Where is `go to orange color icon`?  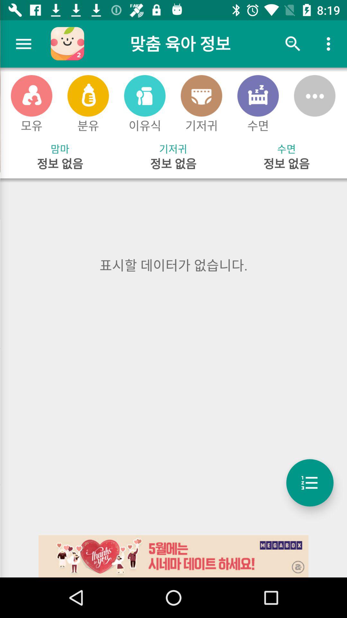 go to orange color icon is located at coordinates (31, 96).